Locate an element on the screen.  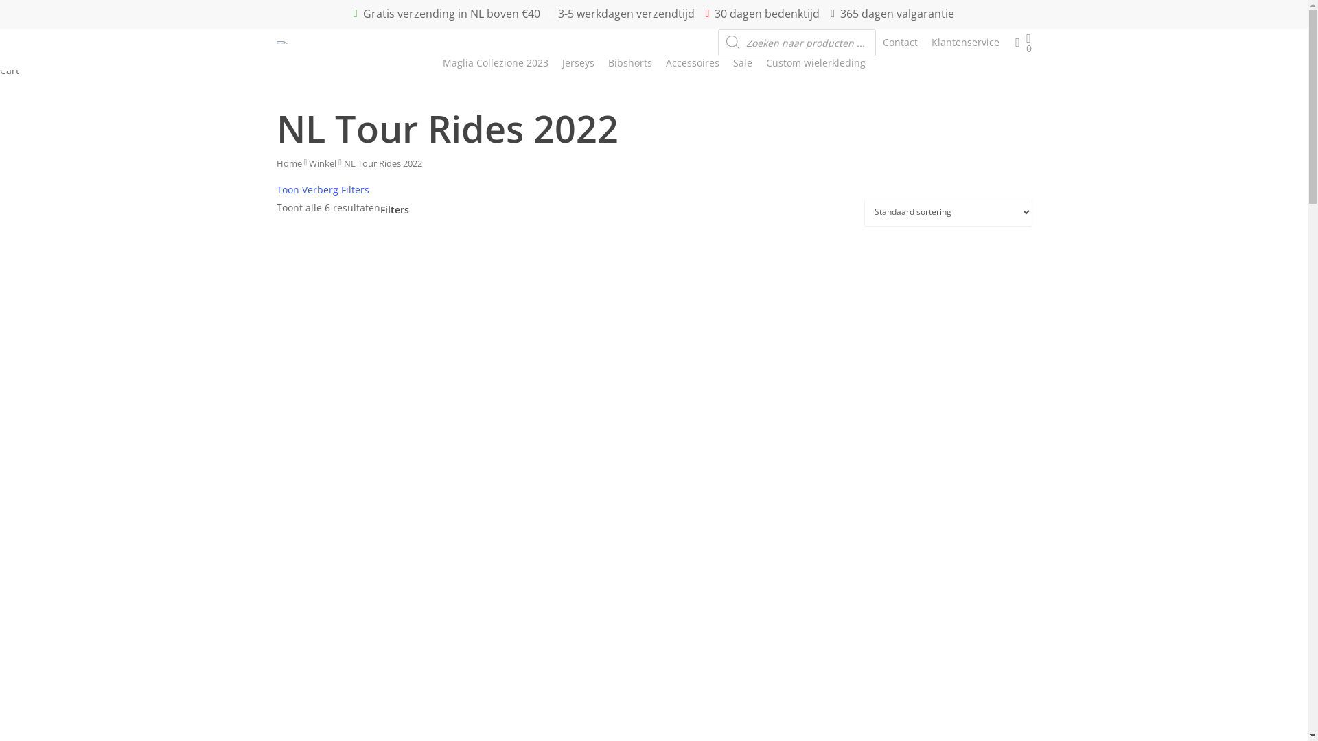
Bibshorts is located at coordinates (630, 63).